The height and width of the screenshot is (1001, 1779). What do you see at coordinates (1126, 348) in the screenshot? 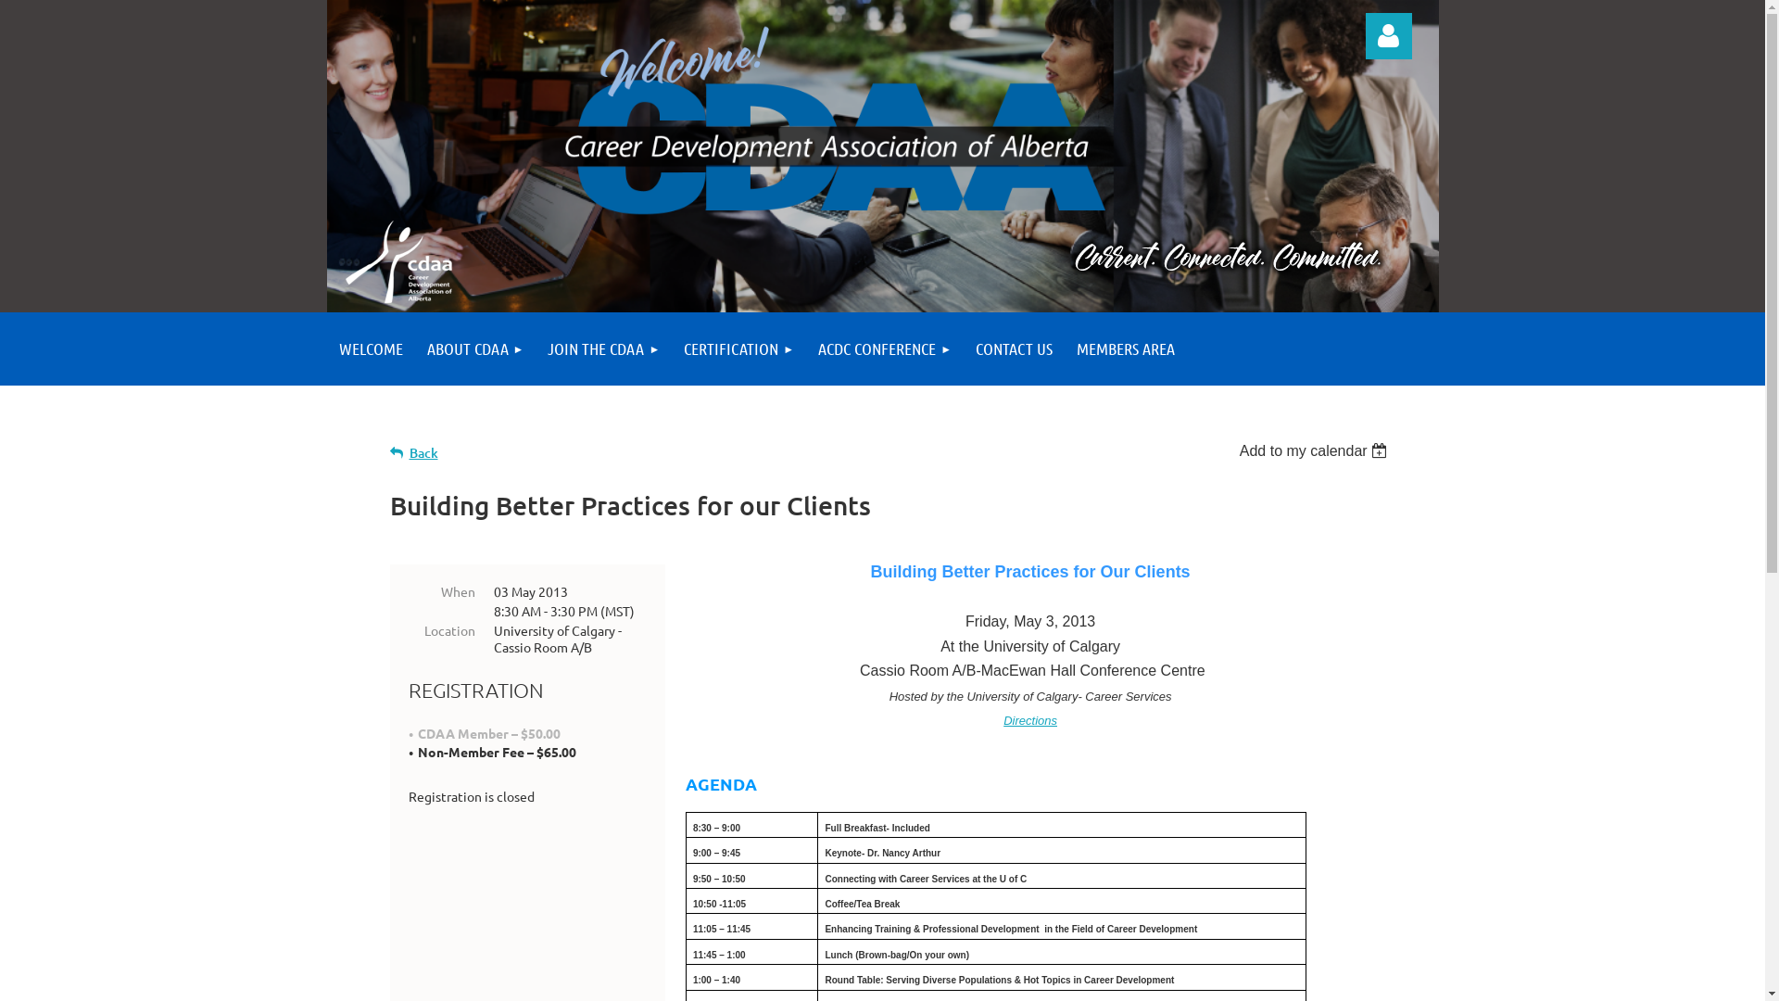
I see `MEMBERS AREA` at bounding box center [1126, 348].